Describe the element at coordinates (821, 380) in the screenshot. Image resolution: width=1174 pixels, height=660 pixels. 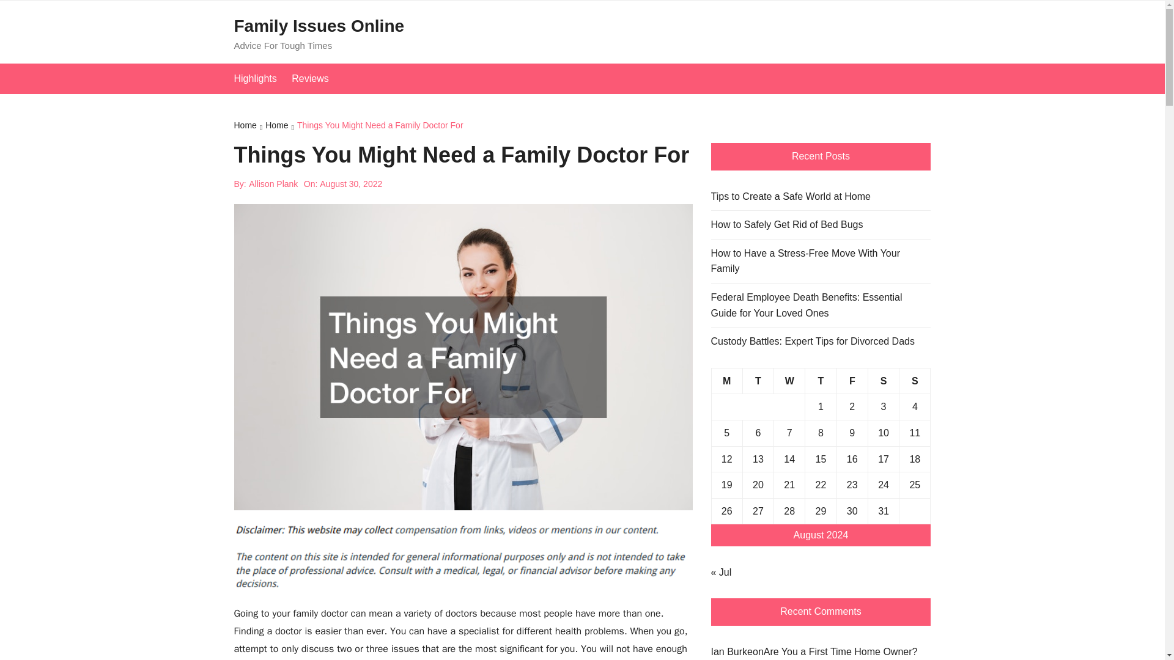
I see `Thursday` at that location.